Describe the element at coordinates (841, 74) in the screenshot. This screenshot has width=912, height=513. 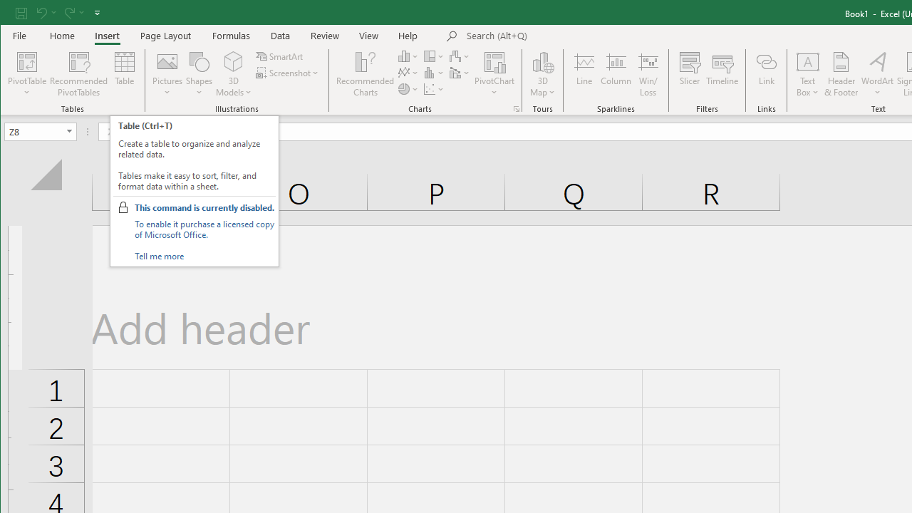
I see `Header & Footer...` at that location.